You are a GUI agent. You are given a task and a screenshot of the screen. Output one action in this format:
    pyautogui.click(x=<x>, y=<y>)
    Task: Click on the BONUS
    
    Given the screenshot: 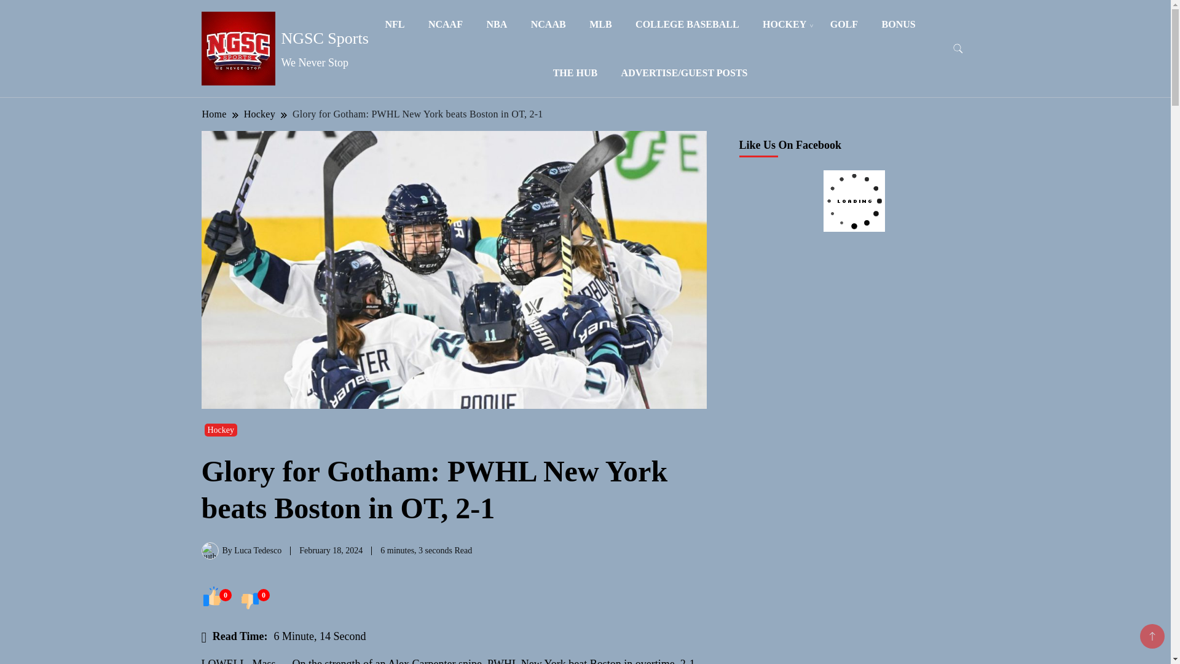 What is the action you would take?
    pyautogui.click(x=899, y=24)
    